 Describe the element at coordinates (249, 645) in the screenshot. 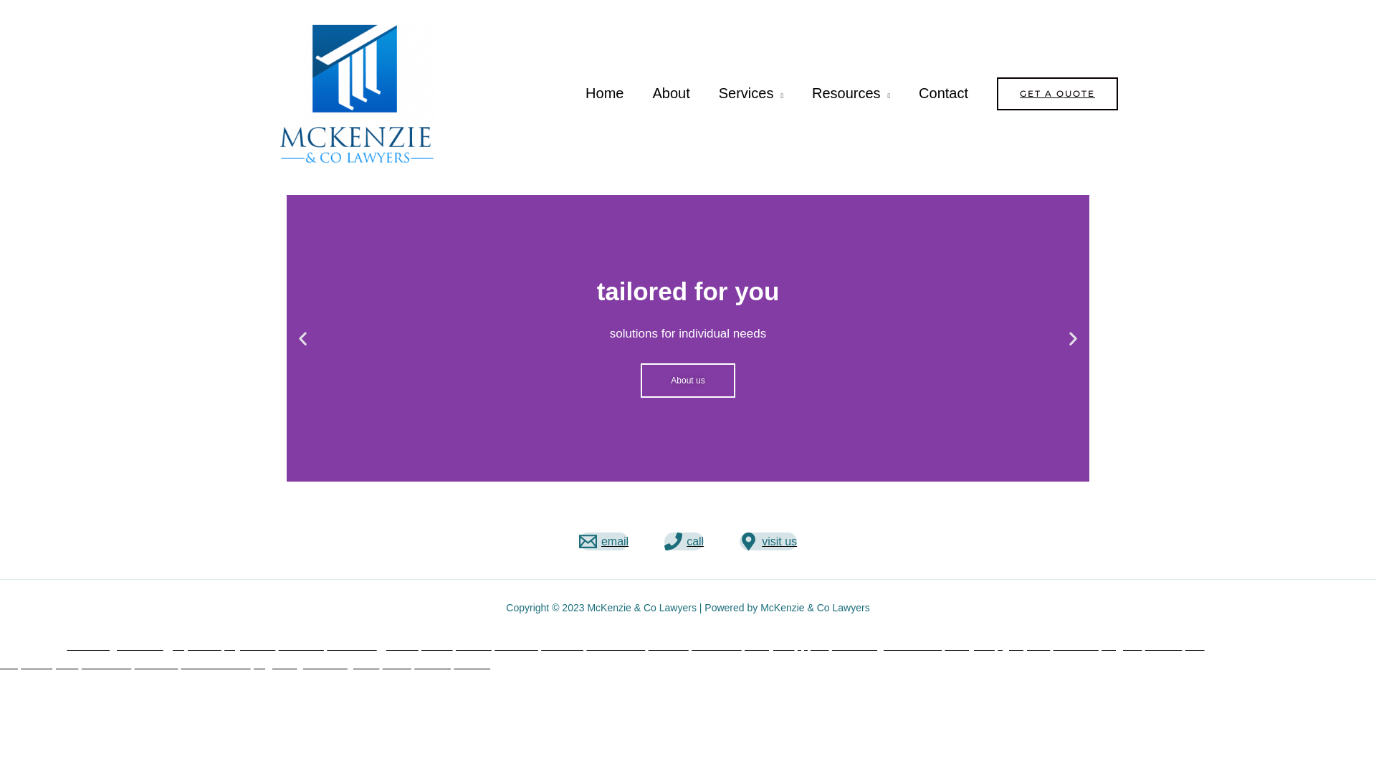

I see `sky77 slot` at that location.